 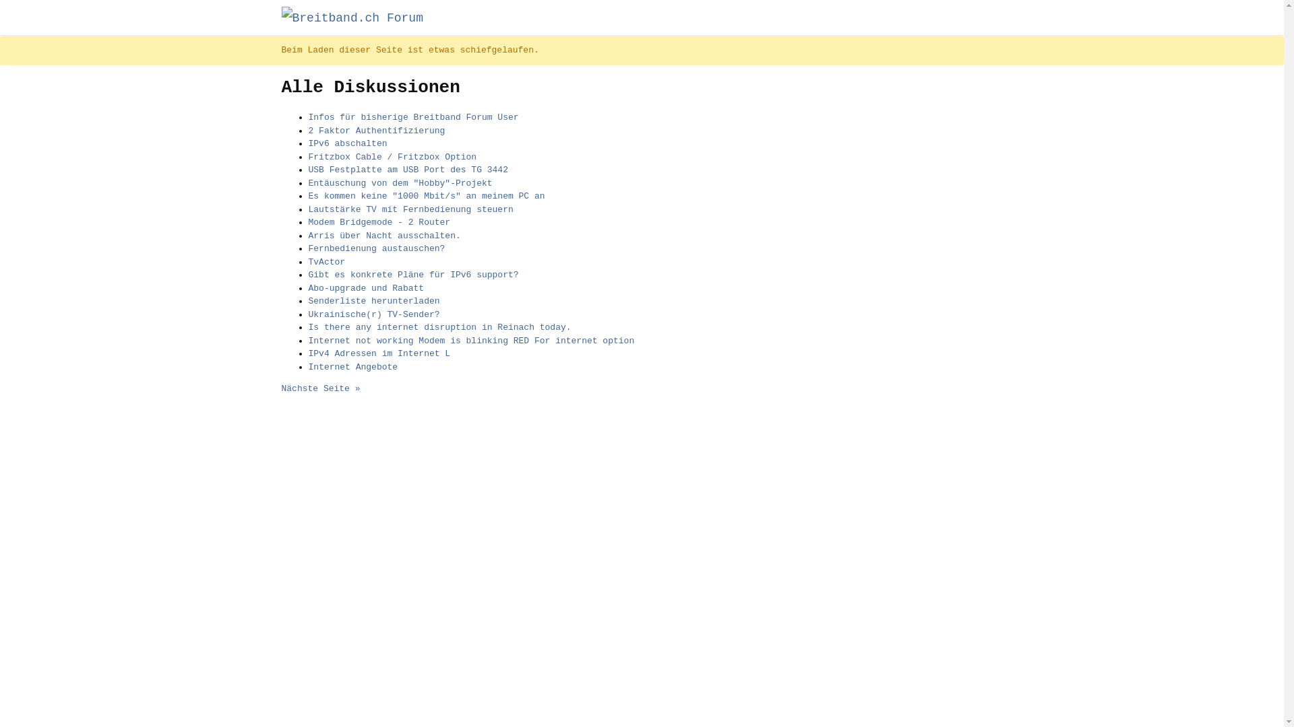 What do you see at coordinates (375, 315) in the screenshot?
I see `Ukrainische(r) TV-Sender?` at bounding box center [375, 315].